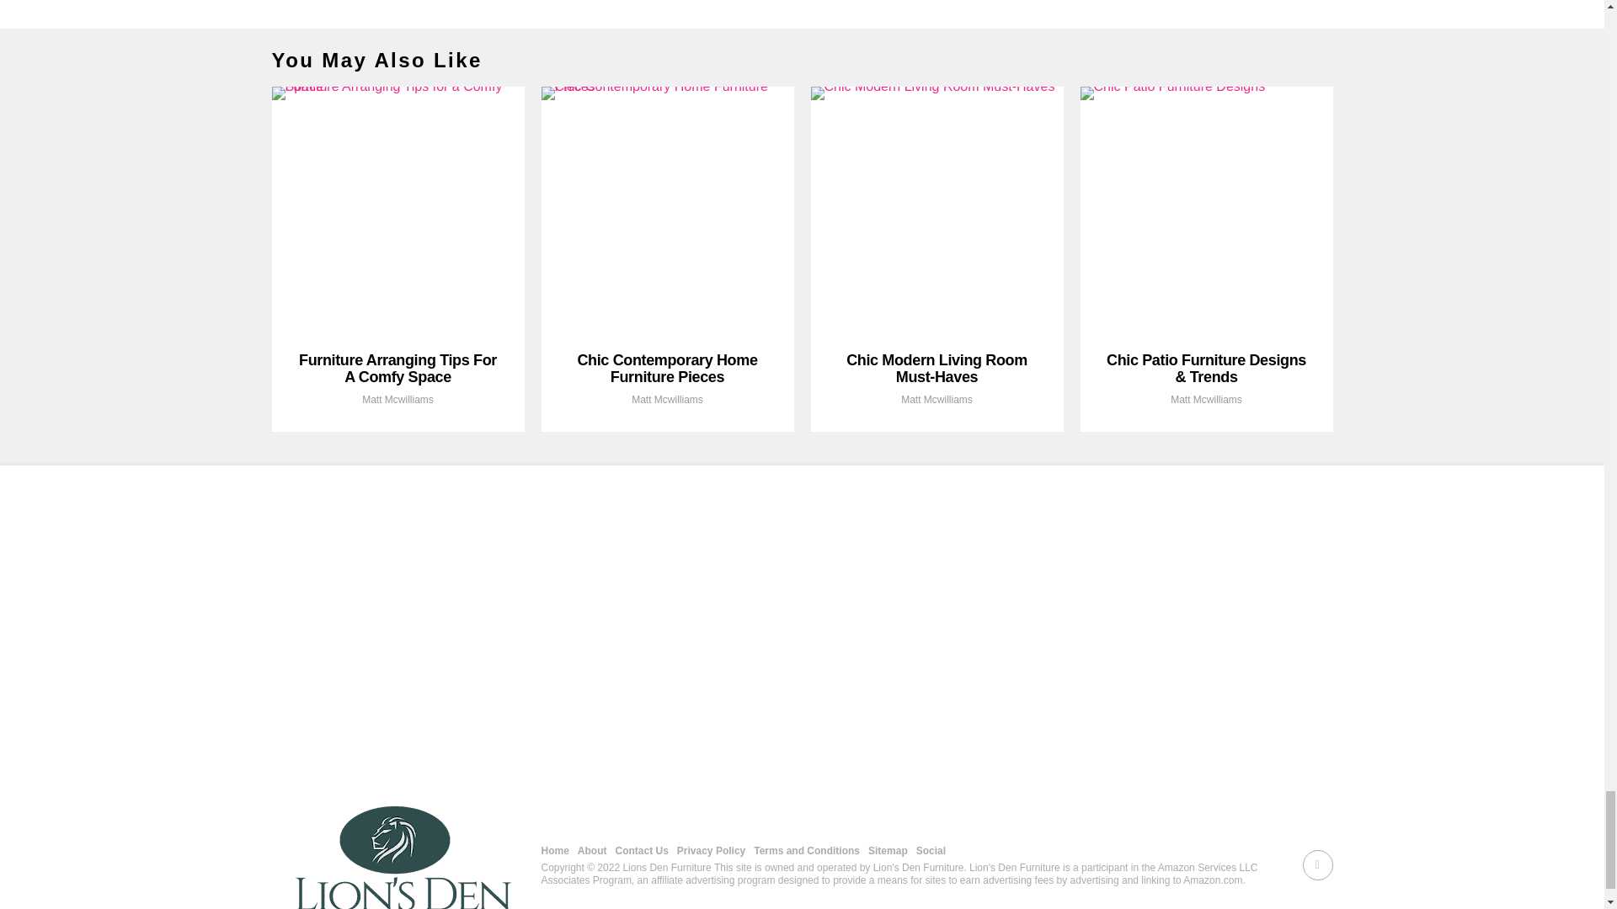  Describe the element at coordinates (1206, 399) in the screenshot. I see `Posts by Matt Mcwilliams` at that location.